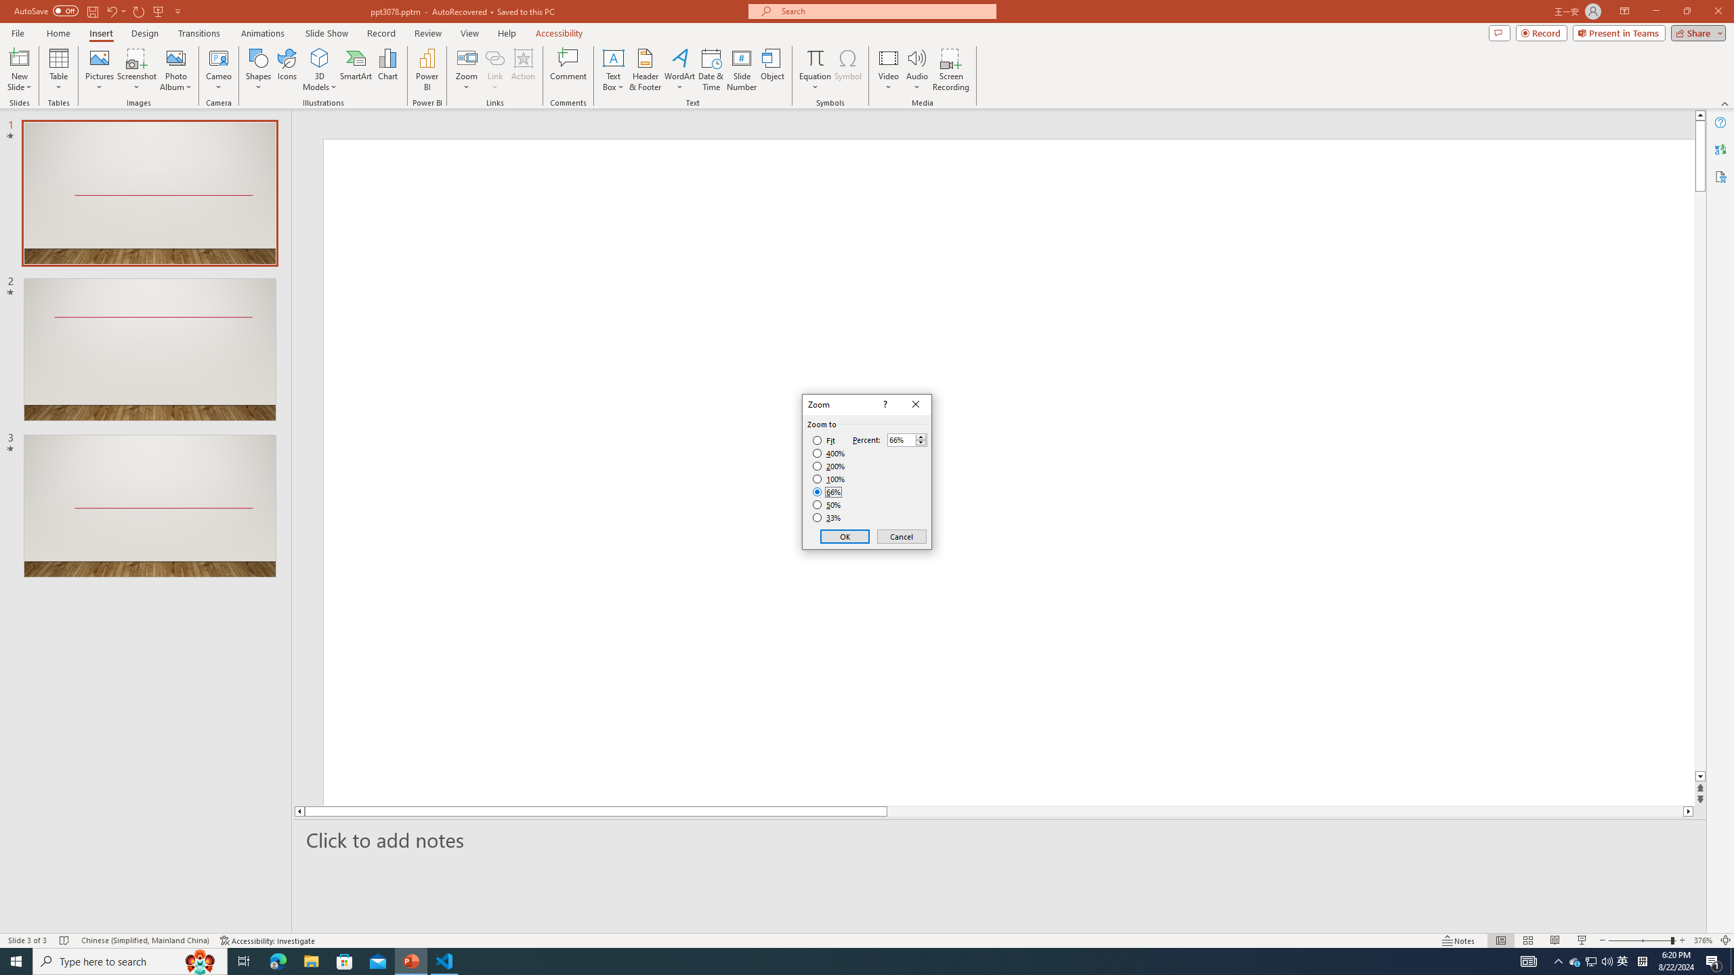 This screenshot has width=1734, height=975. Describe the element at coordinates (58, 70) in the screenshot. I see `Table` at that location.